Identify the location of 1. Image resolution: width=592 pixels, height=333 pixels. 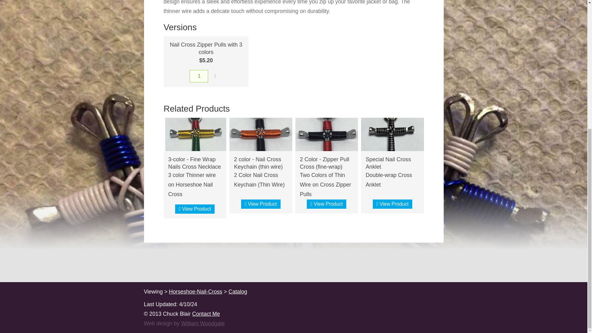
(199, 76).